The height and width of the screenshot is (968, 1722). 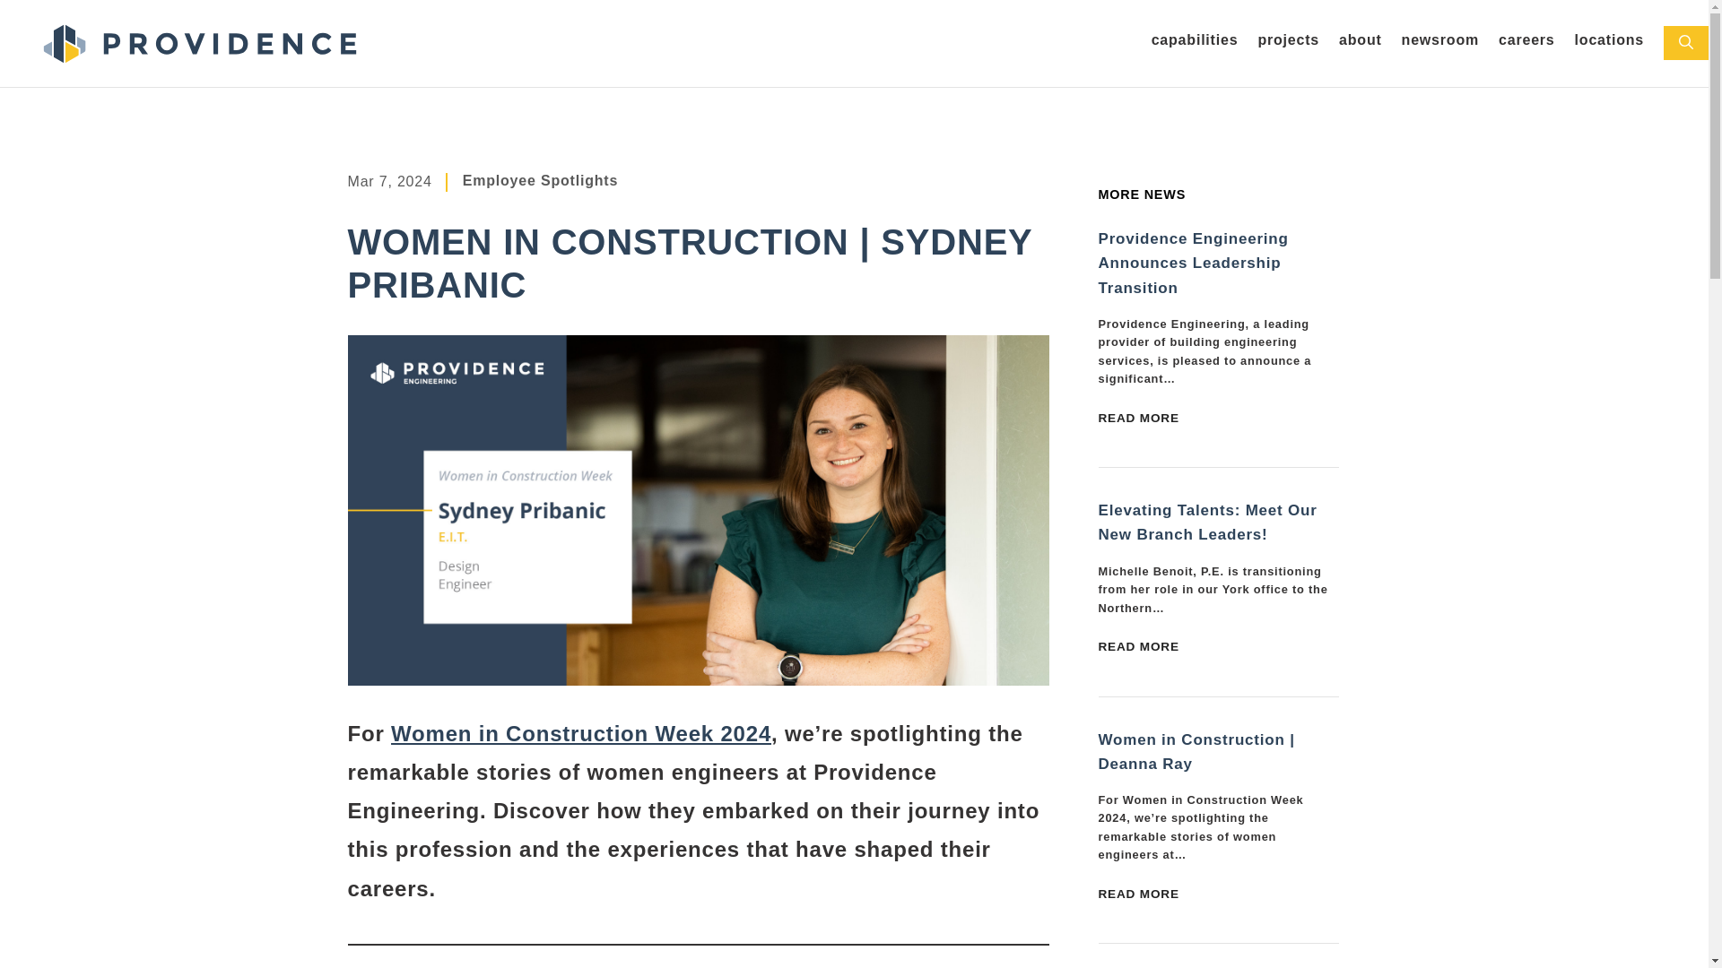 I want to click on Elevating Talents: Meet Our New Branch Leaders!, so click(x=1207, y=522).